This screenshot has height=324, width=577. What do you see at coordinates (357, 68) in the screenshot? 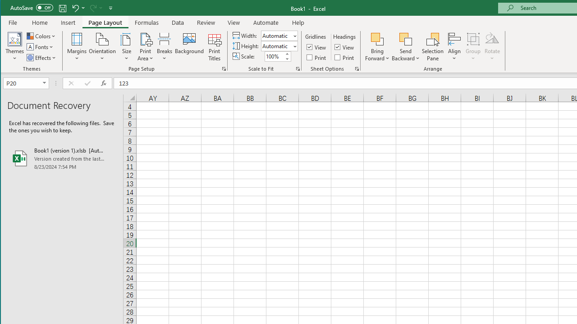
I see `Sheet Options` at bounding box center [357, 68].